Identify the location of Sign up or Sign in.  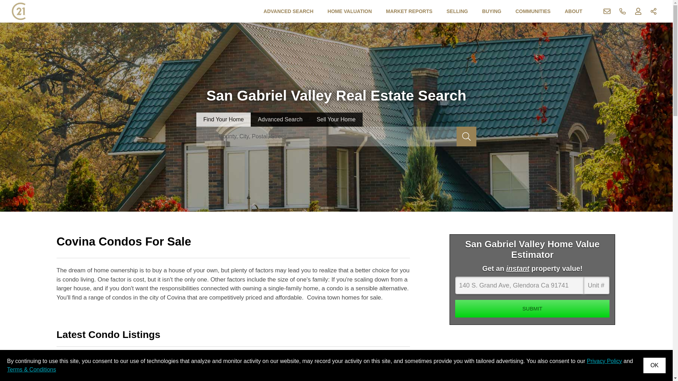
(638, 11).